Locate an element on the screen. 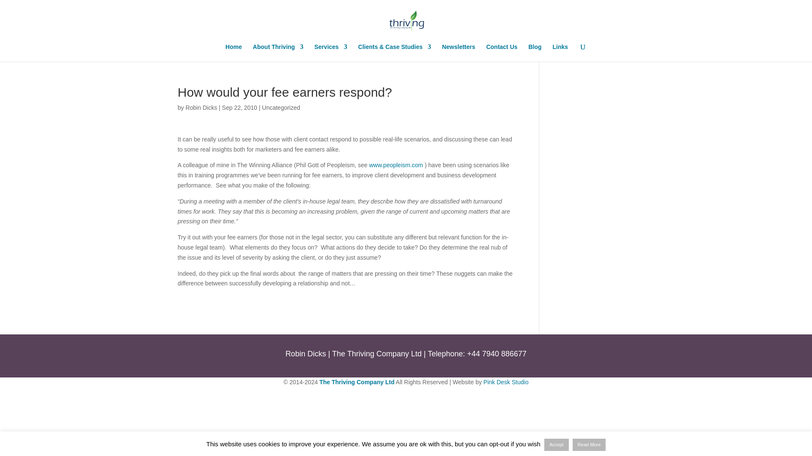 This screenshot has height=456, width=812. Newsletters is located at coordinates (458, 52).